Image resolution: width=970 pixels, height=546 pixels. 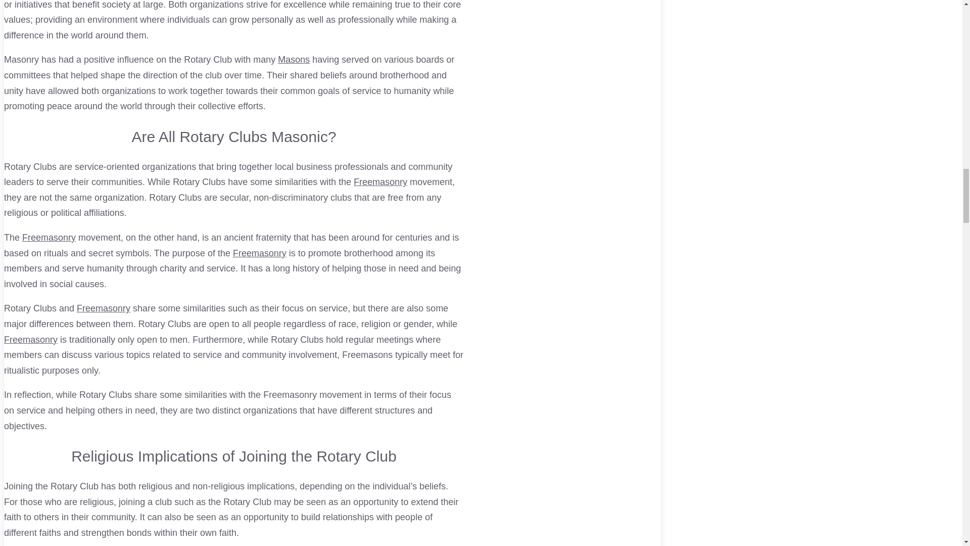 I want to click on Freemasonry, so click(x=103, y=308).